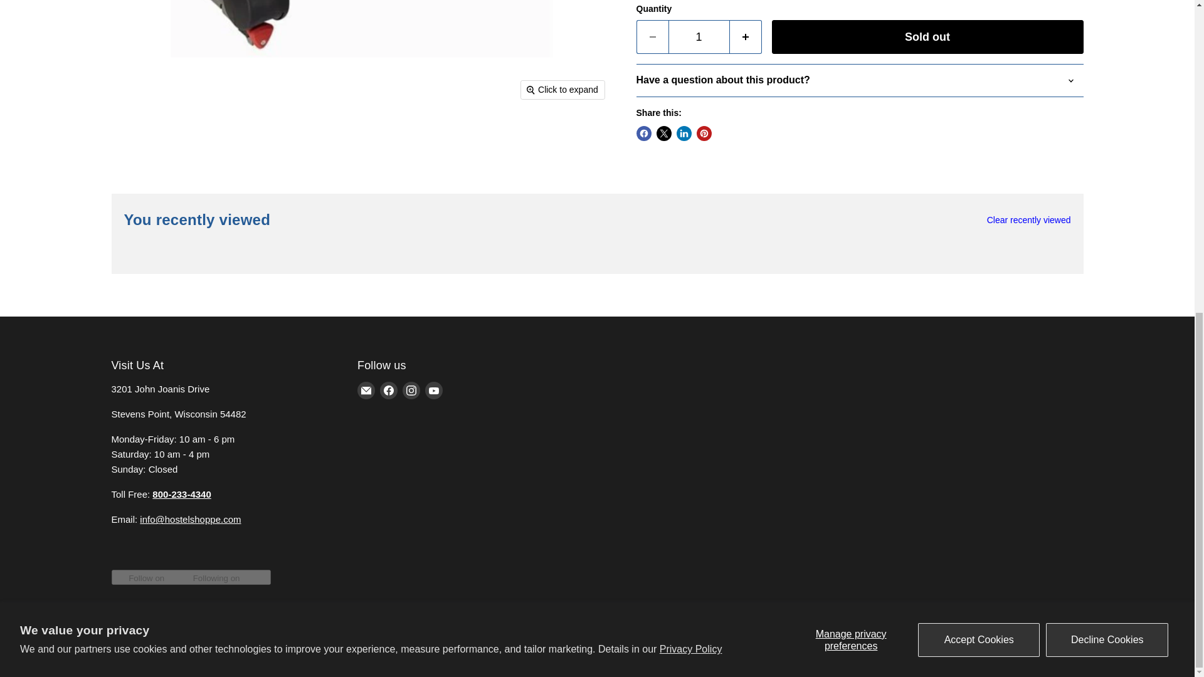 This screenshot has height=677, width=1204. Describe the element at coordinates (434, 391) in the screenshot. I see `YouTube` at that location.